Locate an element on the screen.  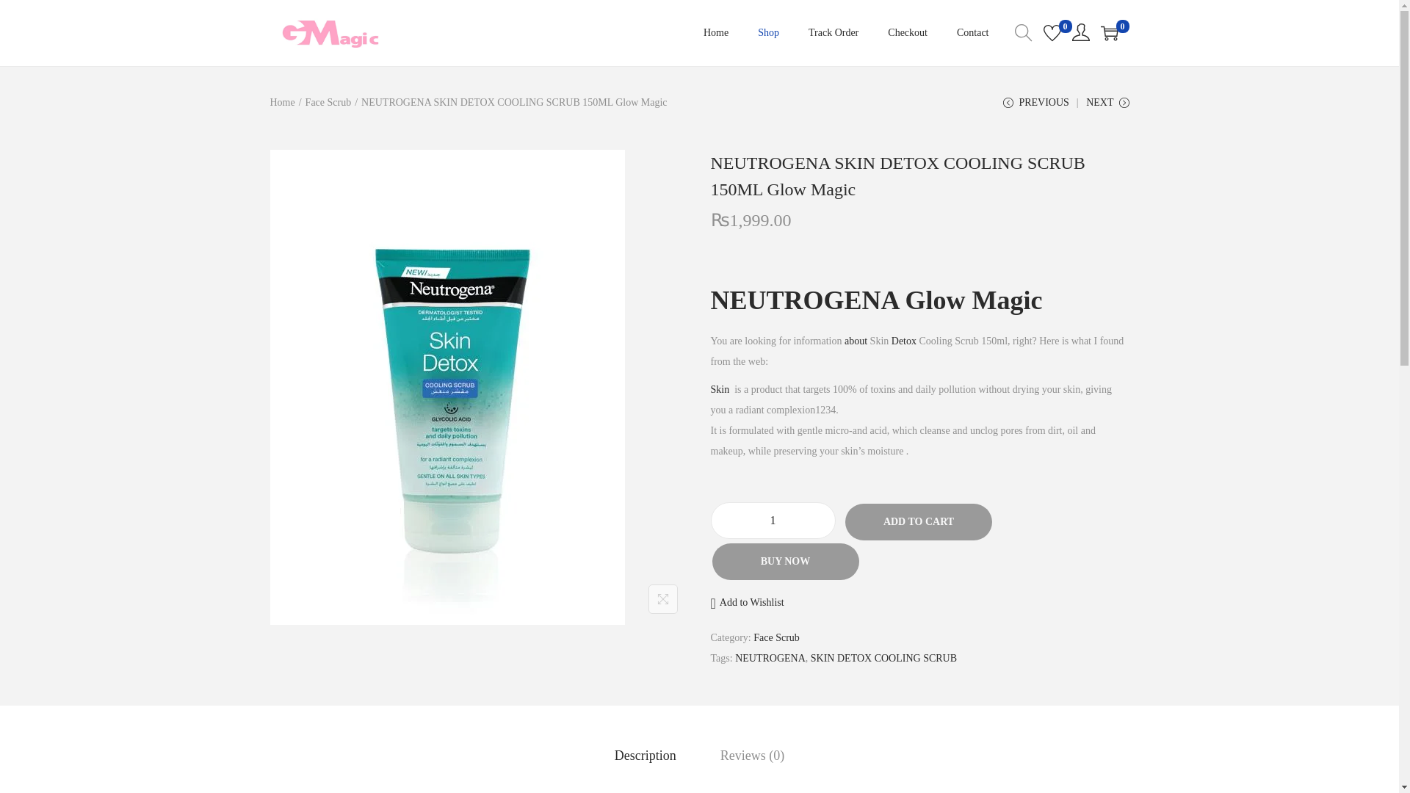
Checkout is located at coordinates (908, 32).